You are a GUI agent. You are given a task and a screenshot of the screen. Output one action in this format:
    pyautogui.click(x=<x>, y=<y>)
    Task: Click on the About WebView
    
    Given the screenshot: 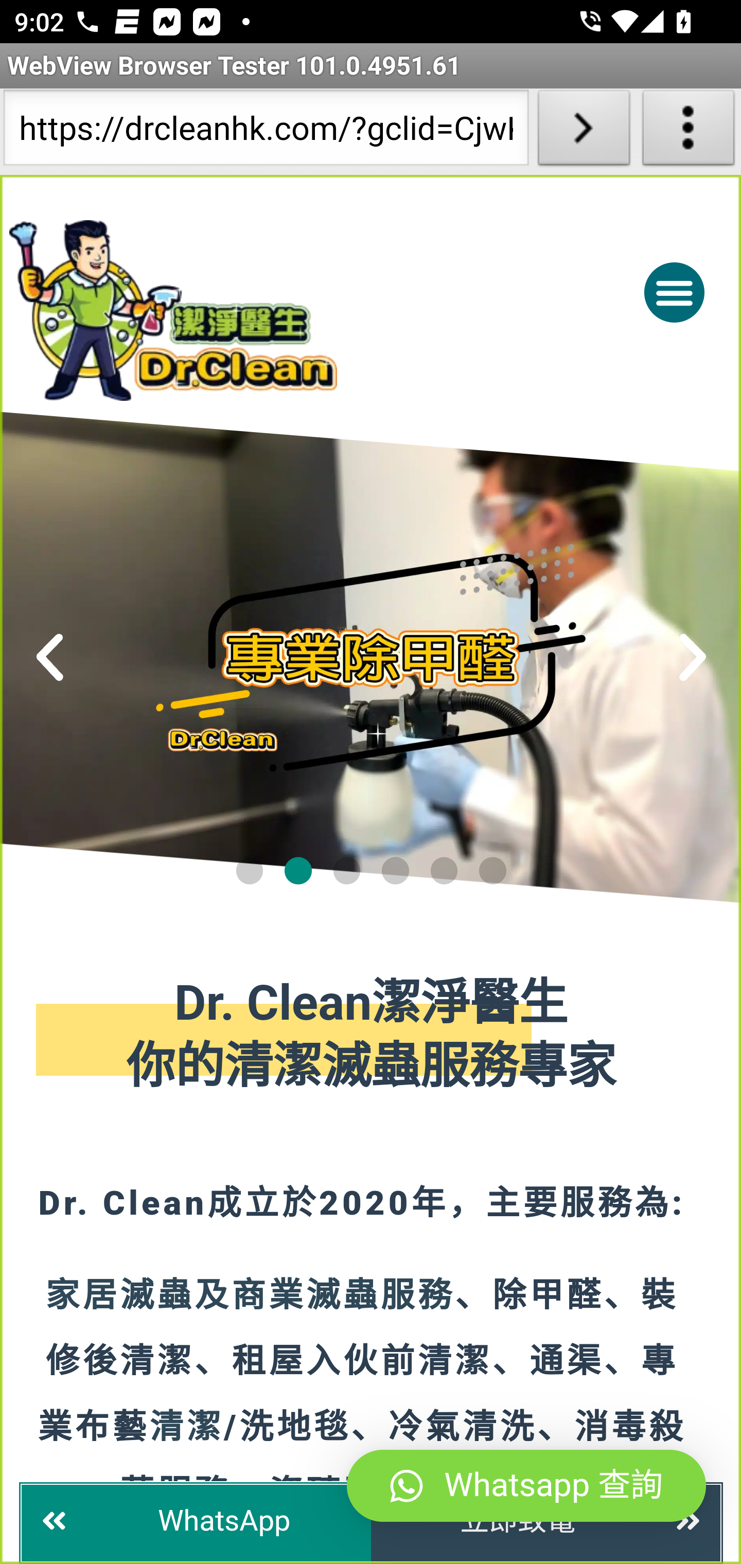 What is the action you would take?
    pyautogui.click(x=689, y=132)
    